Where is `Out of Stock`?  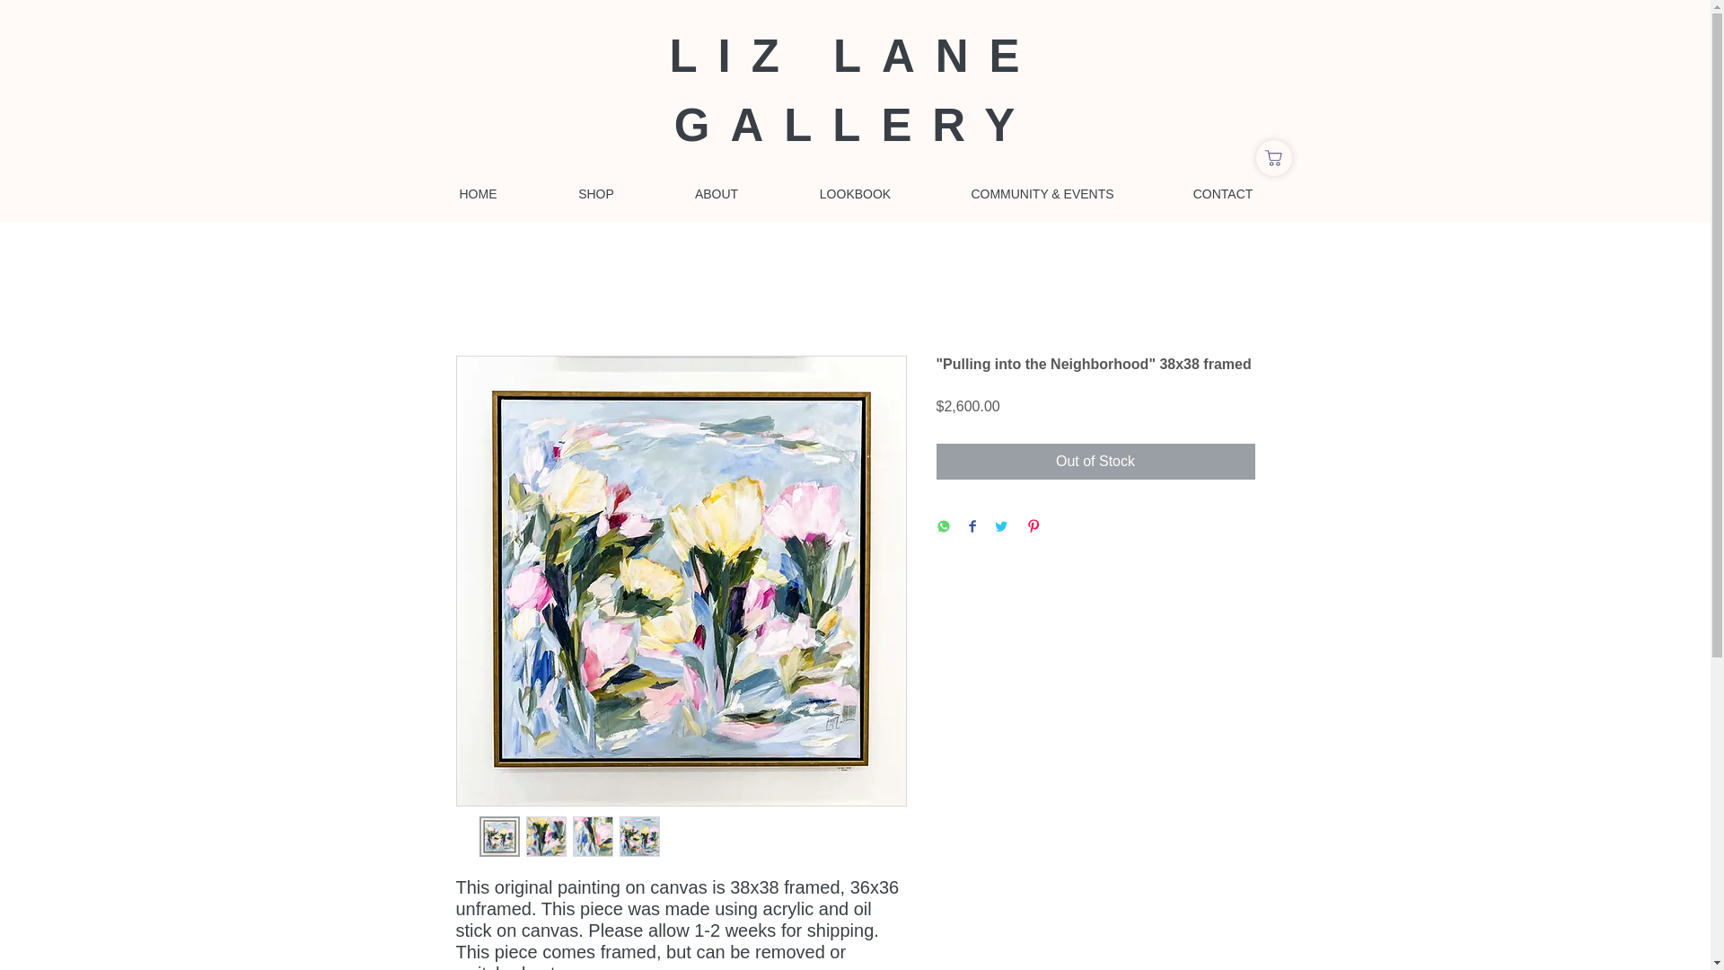
Out of Stock is located at coordinates (1095, 461).